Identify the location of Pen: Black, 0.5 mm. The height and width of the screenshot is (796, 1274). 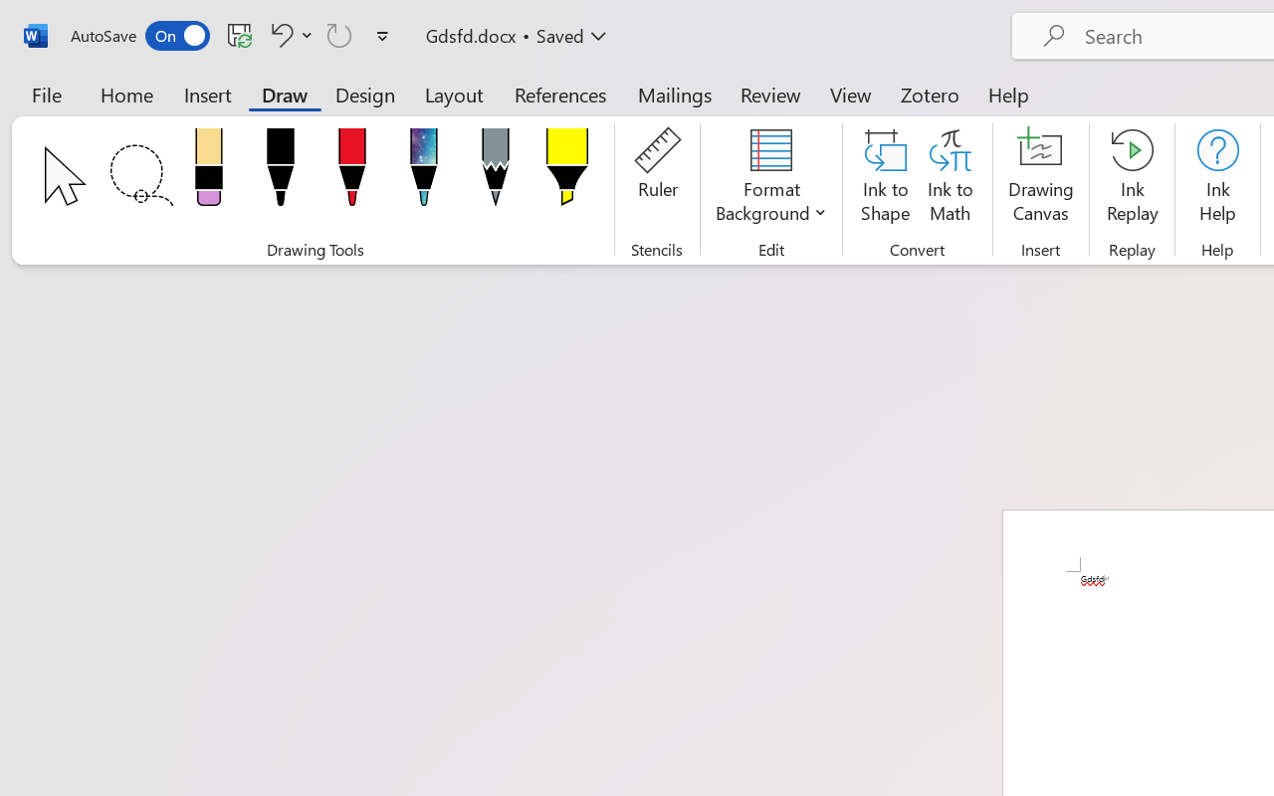
(280, 173).